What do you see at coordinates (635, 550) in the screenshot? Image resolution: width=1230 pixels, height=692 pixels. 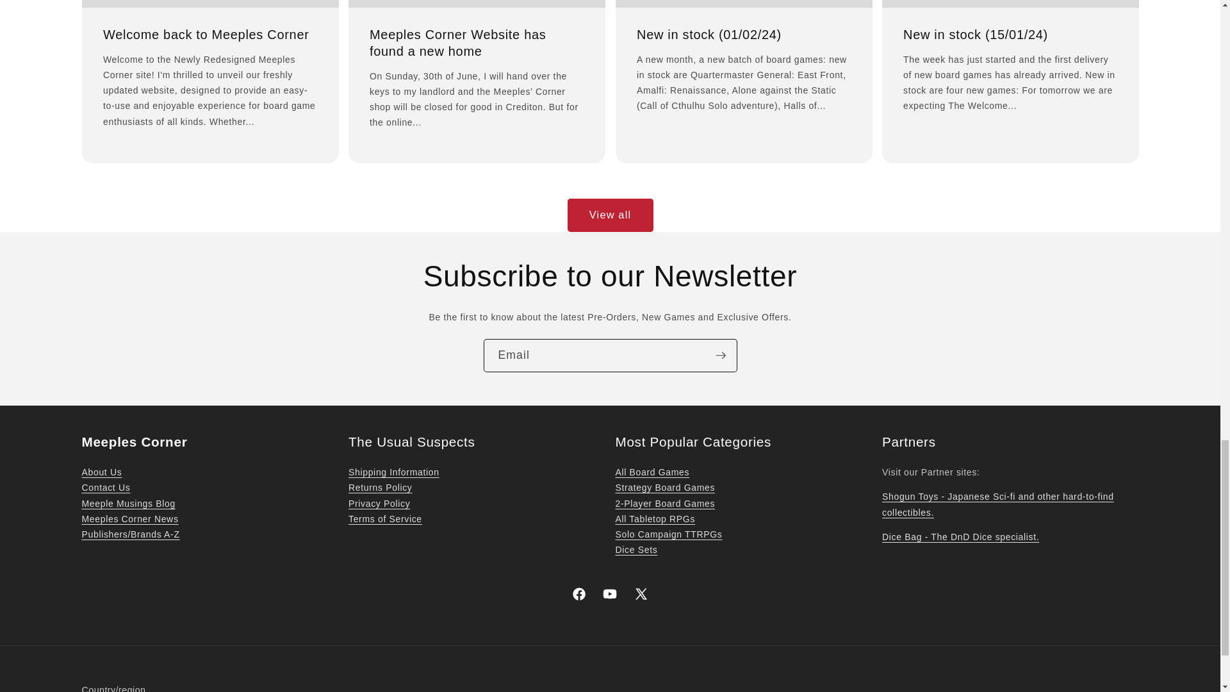 I see `Dice Sets` at bounding box center [635, 550].